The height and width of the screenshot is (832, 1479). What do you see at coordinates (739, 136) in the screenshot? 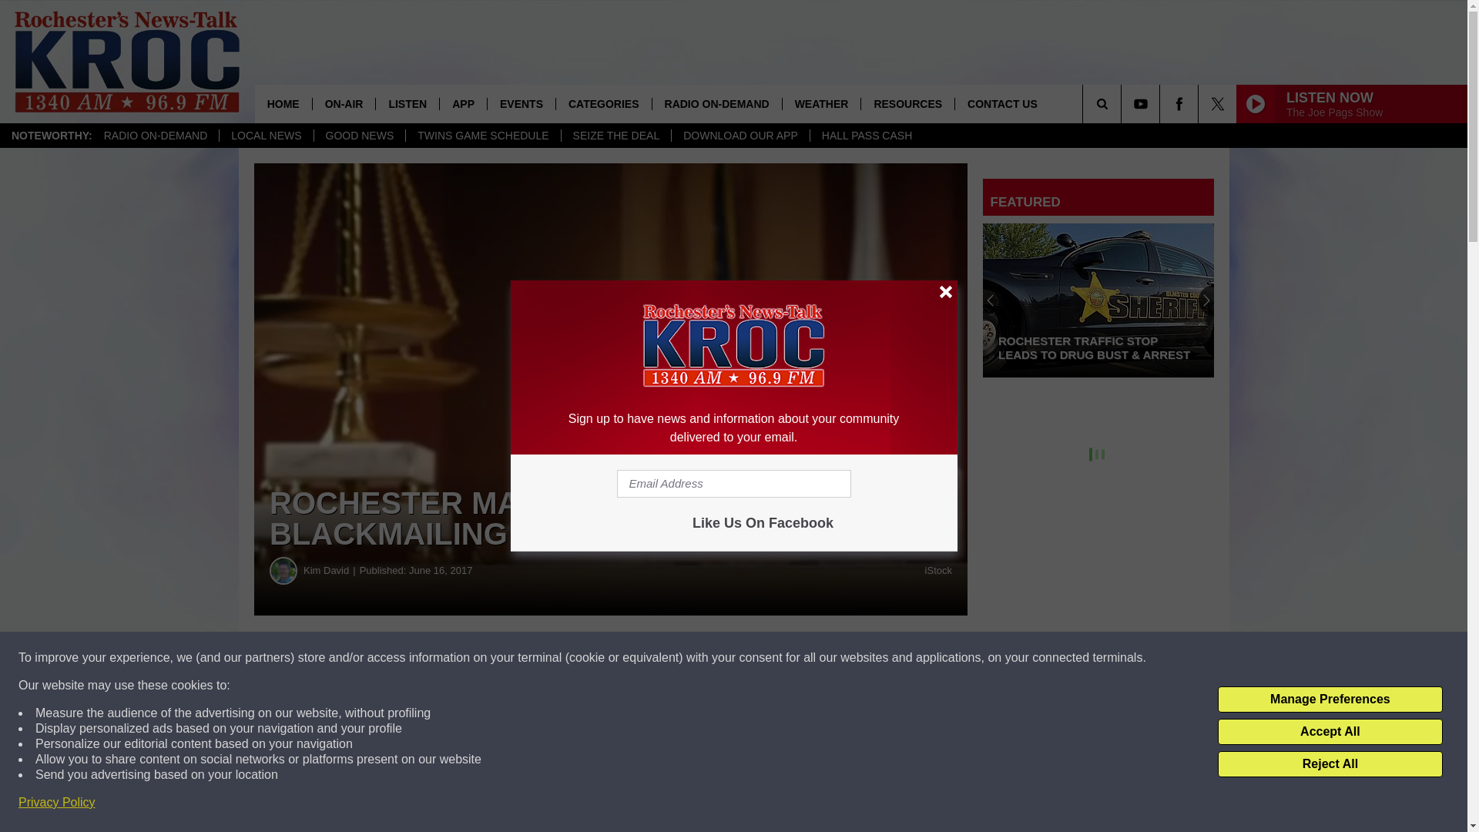
I see `DOWNLOAD OUR APP` at bounding box center [739, 136].